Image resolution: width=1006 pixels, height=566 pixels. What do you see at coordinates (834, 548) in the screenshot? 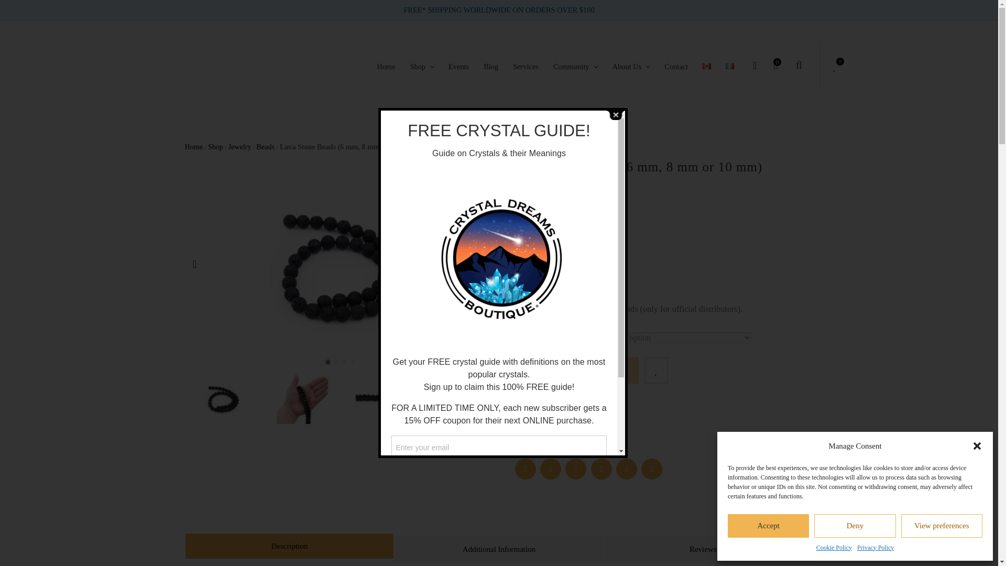
I see `Cookie Policy` at bounding box center [834, 548].